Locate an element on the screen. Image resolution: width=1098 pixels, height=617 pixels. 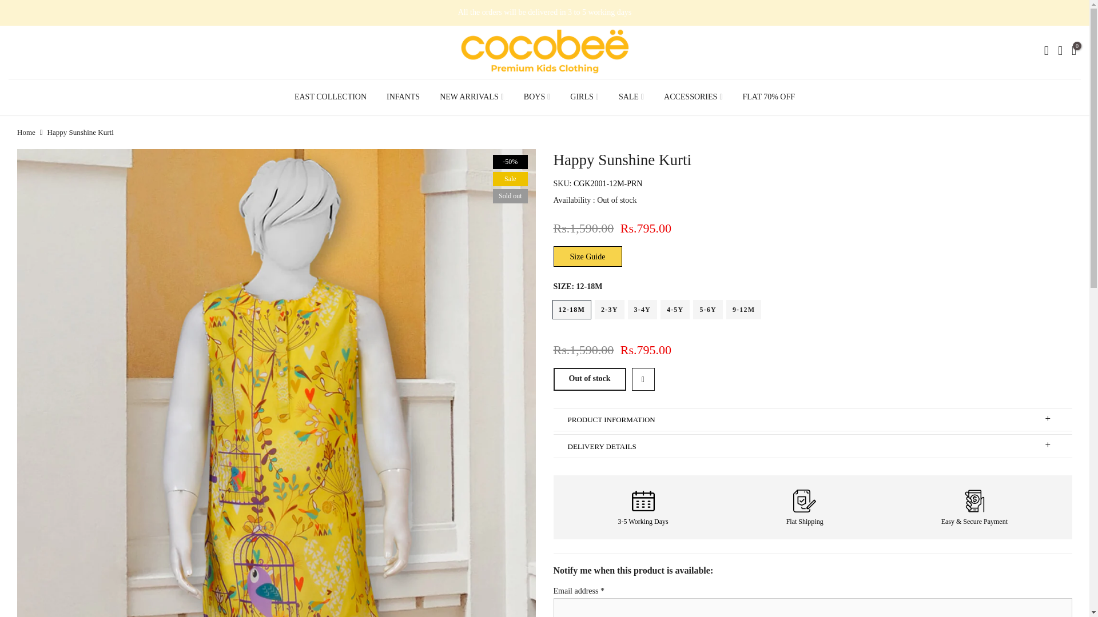
EAST COLLECTION is located at coordinates (331, 97).